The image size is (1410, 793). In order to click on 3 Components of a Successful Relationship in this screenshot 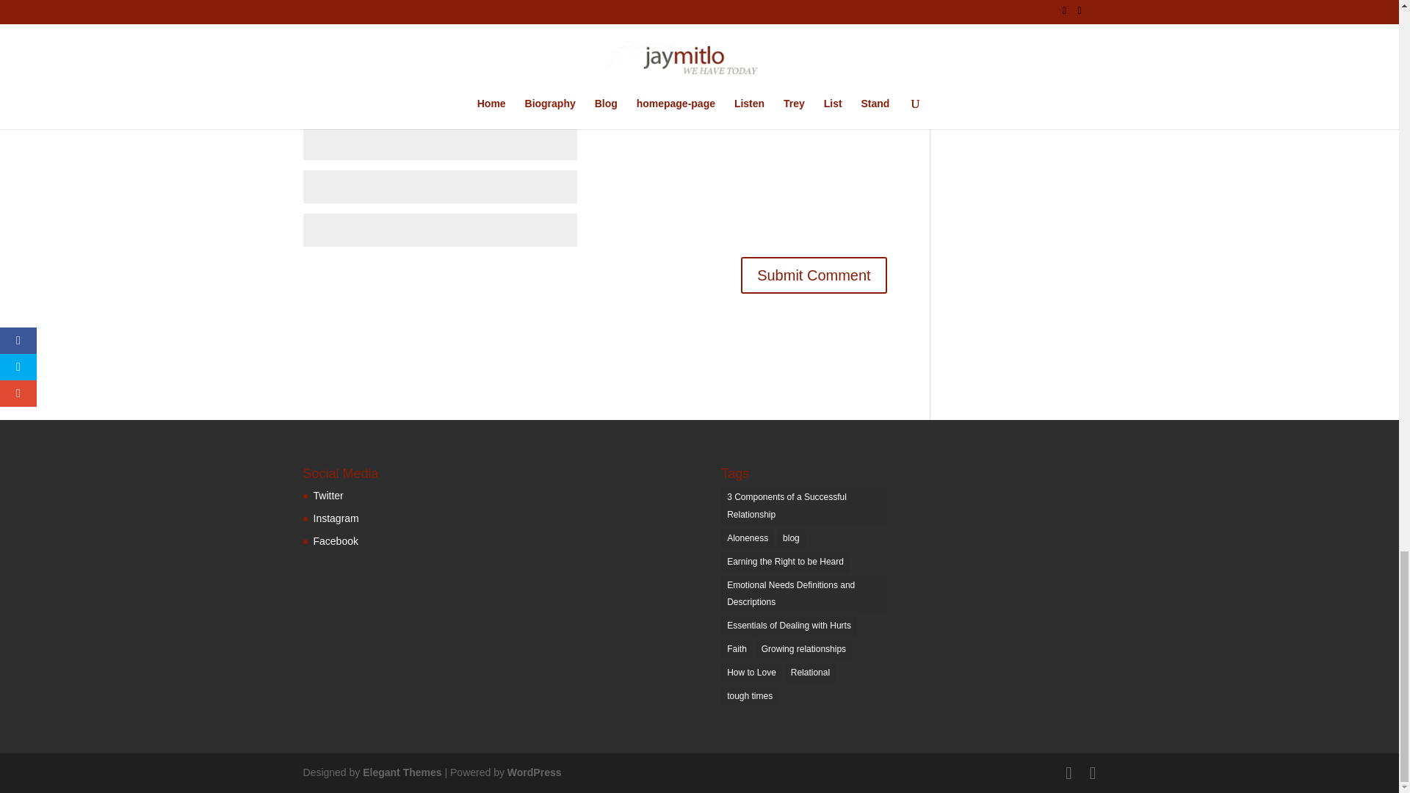, I will do `click(803, 507)`.